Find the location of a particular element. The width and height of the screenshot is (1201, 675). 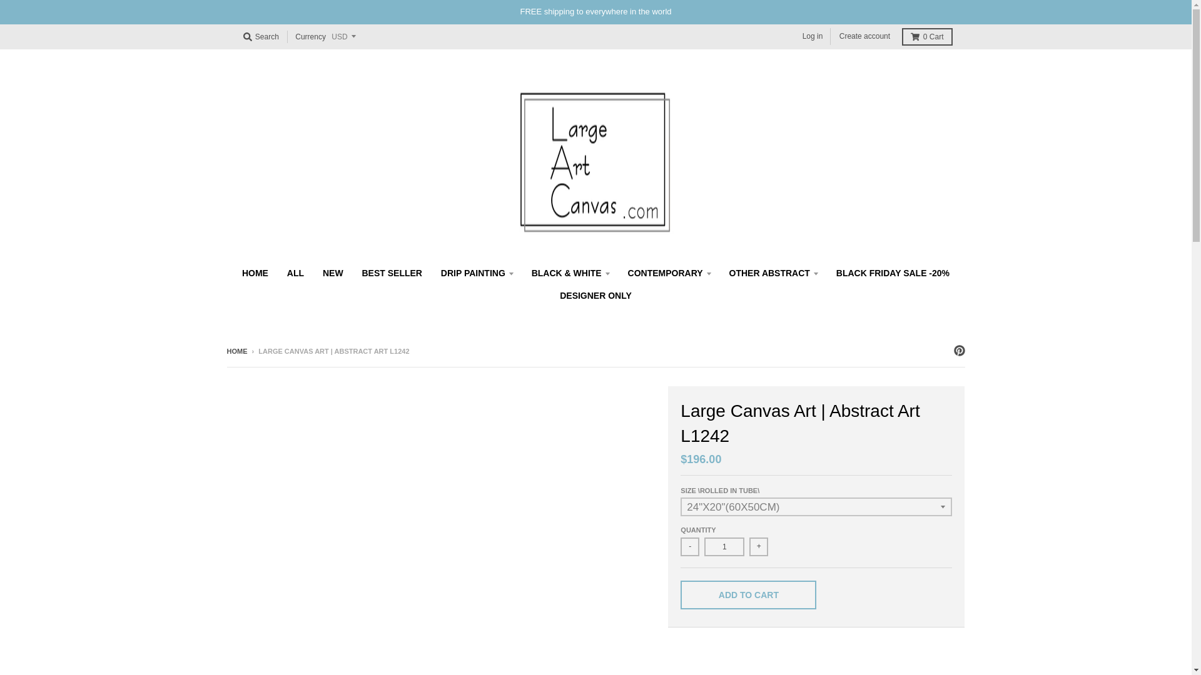

NEW is located at coordinates (333, 272).